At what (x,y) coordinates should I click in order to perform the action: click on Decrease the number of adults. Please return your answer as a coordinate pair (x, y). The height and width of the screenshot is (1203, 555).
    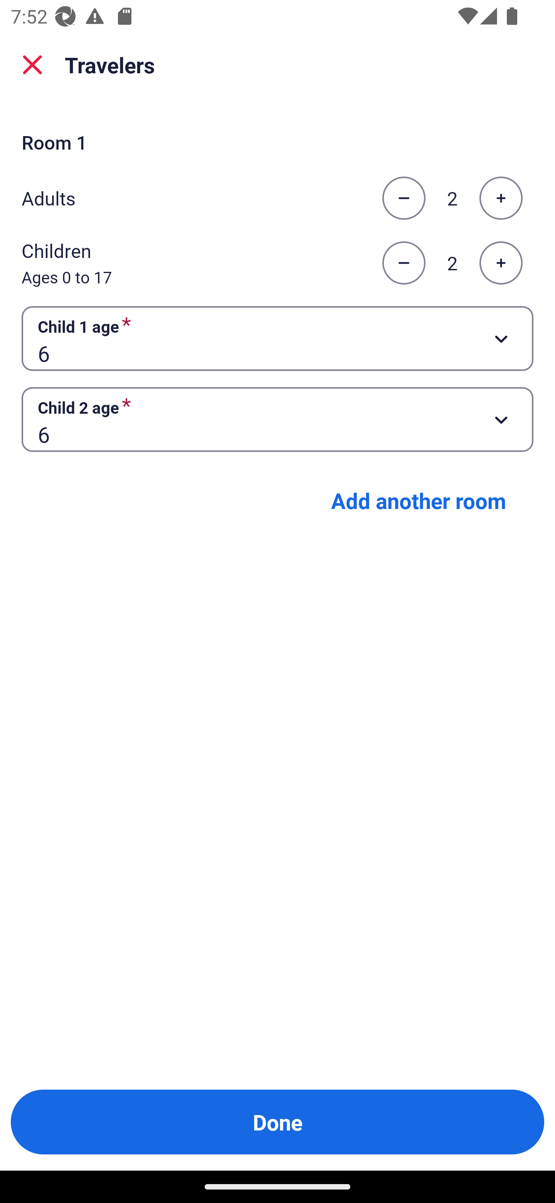
    Looking at the image, I should click on (404, 198).